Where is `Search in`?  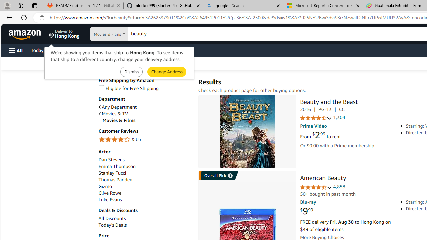
Search in is located at coordinates (124, 34).